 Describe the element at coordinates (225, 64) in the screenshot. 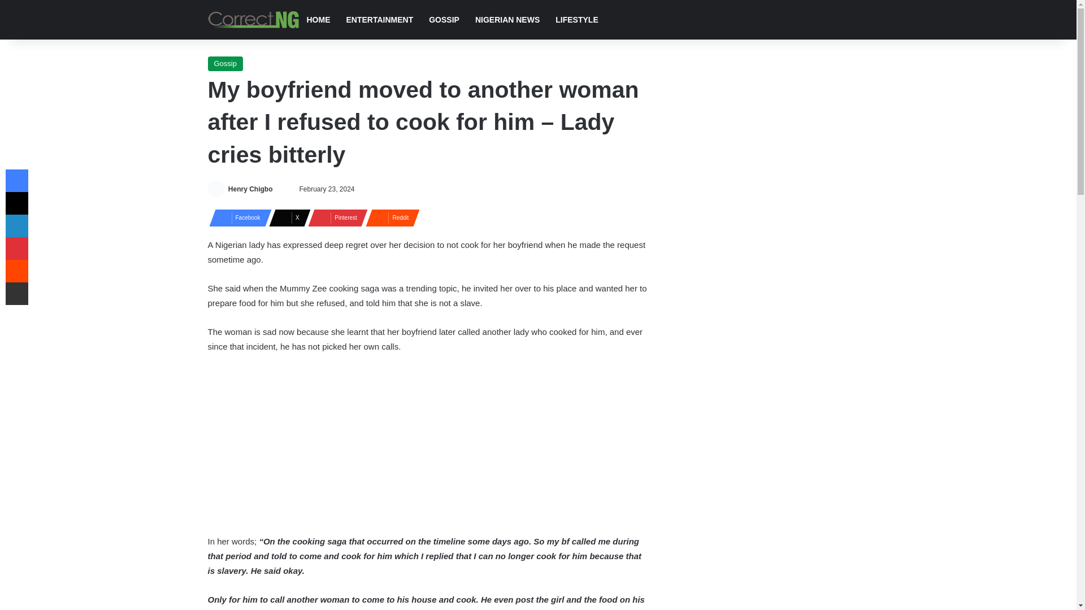

I see `Gossip` at that location.